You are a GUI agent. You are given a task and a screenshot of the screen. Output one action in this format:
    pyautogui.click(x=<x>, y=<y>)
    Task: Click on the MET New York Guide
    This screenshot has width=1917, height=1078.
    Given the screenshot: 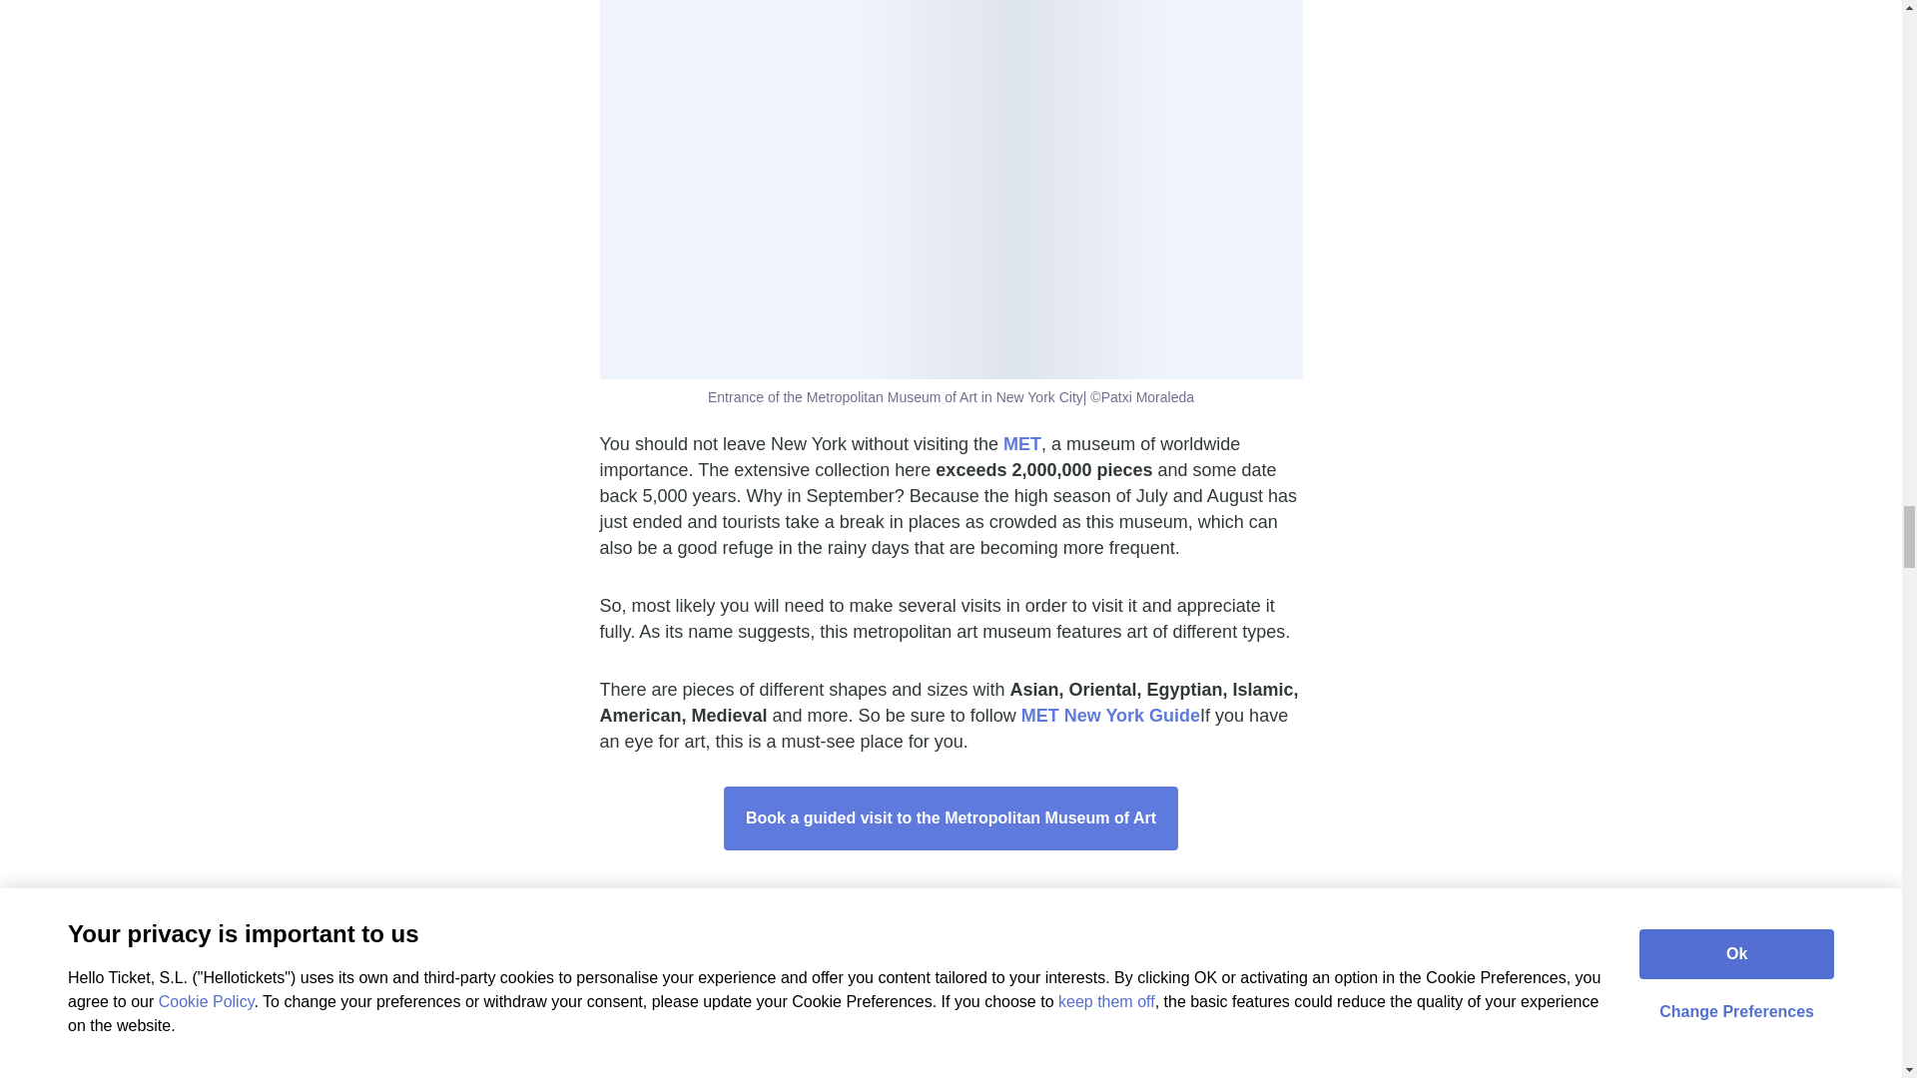 What is the action you would take?
    pyautogui.click(x=1110, y=715)
    